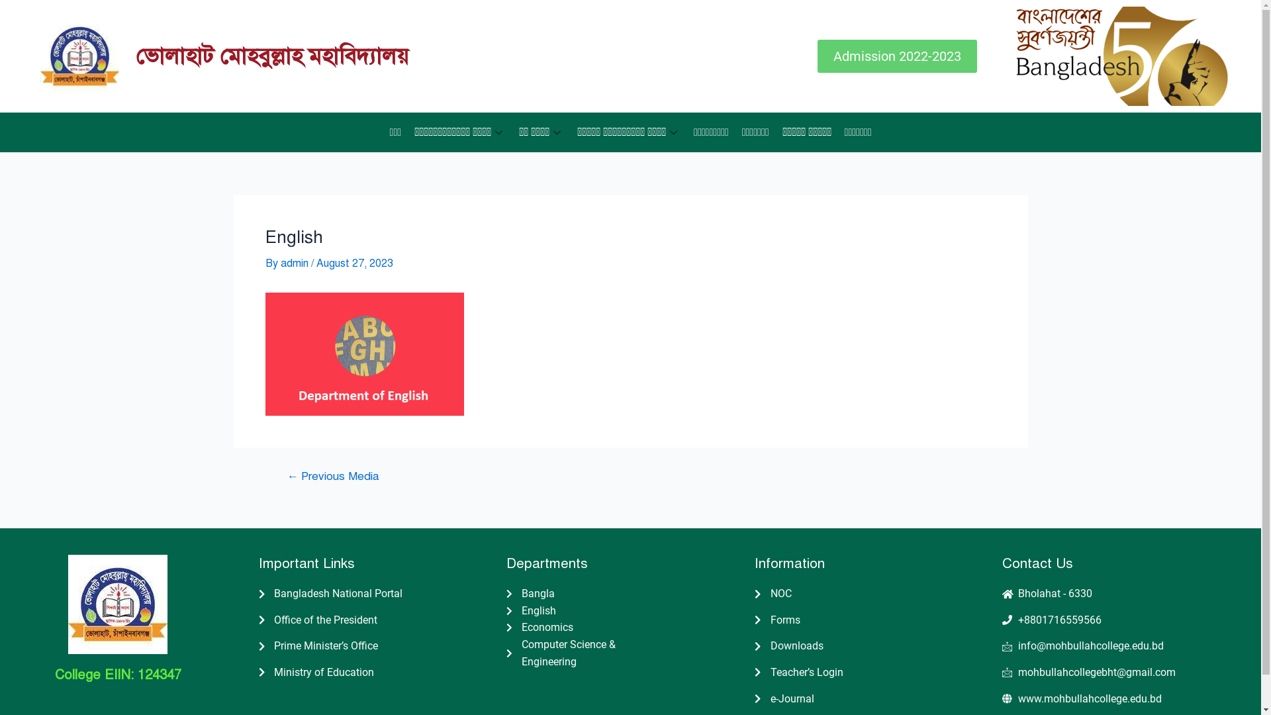 Image resolution: width=1271 pixels, height=715 pixels. What do you see at coordinates (1127, 699) in the screenshot?
I see `www.mohbullahcollege.edu.bd` at bounding box center [1127, 699].